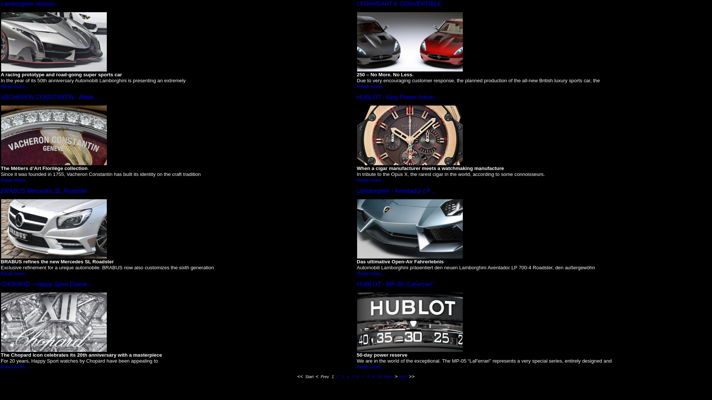  What do you see at coordinates (371, 87) in the screenshot?
I see `Read more...` at bounding box center [371, 87].